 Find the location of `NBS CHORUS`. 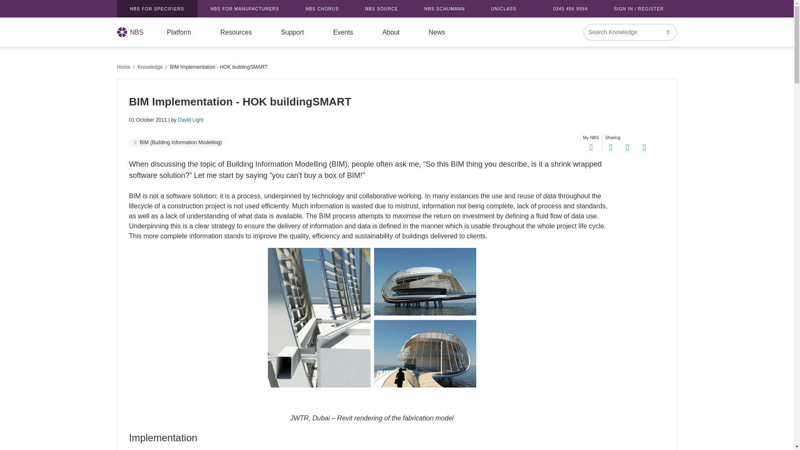

NBS CHORUS is located at coordinates (322, 9).